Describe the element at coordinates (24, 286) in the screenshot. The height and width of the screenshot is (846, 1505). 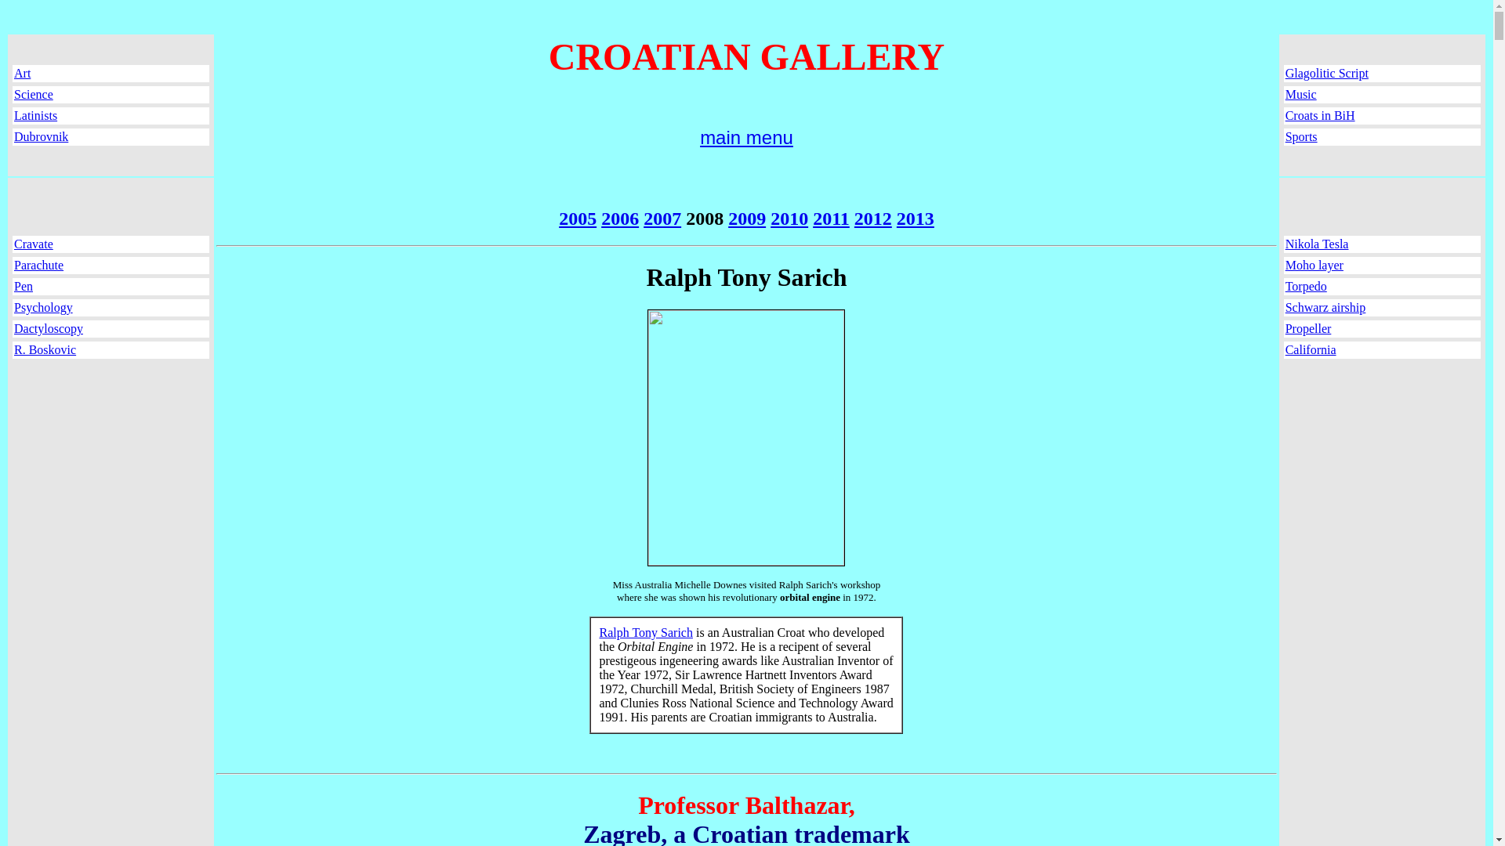
I see `Pen` at that location.